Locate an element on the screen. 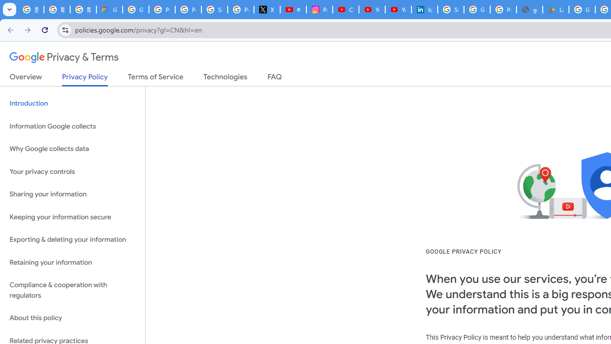 The width and height of the screenshot is (611, 344). Your privacy controls is located at coordinates (73, 171).